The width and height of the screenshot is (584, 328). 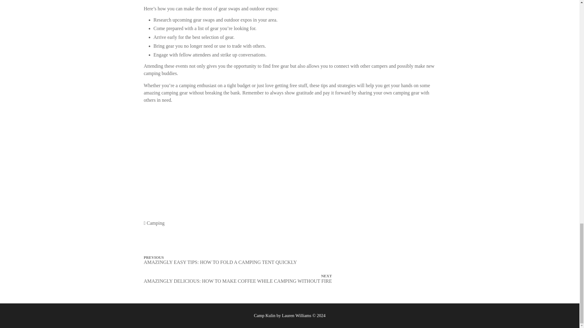 I want to click on How to Get AWESOME Backpacking Gear FOR FREE, so click(x=220, y=151).